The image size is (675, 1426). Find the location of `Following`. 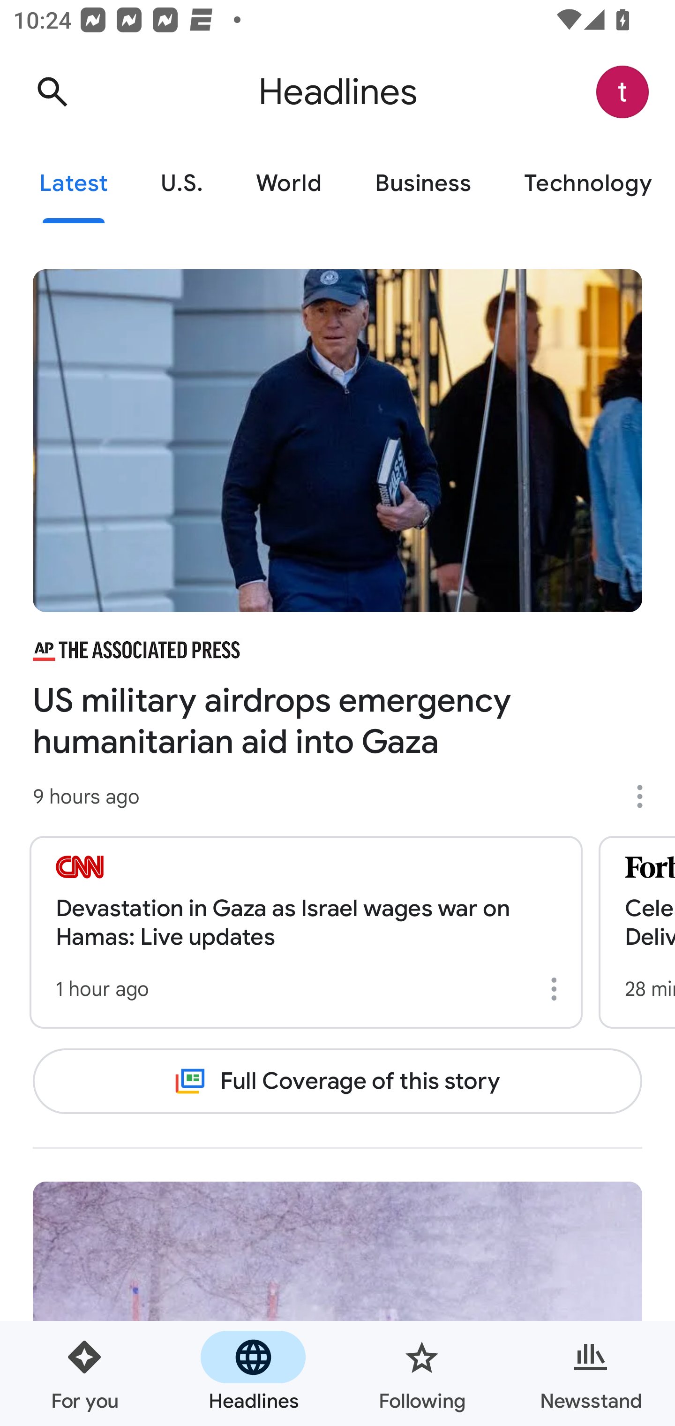

Following is located at coordinates (422, 1373).